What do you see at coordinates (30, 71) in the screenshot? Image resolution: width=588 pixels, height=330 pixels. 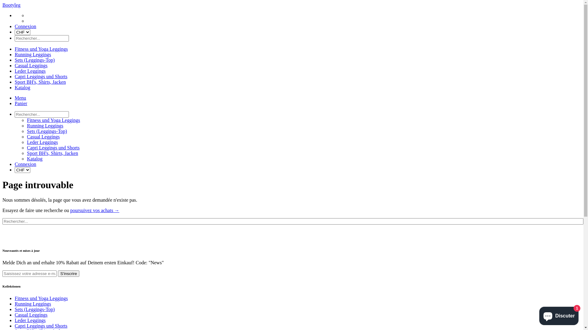 I see `Leder Leggings` at bounding box center [30, 71].